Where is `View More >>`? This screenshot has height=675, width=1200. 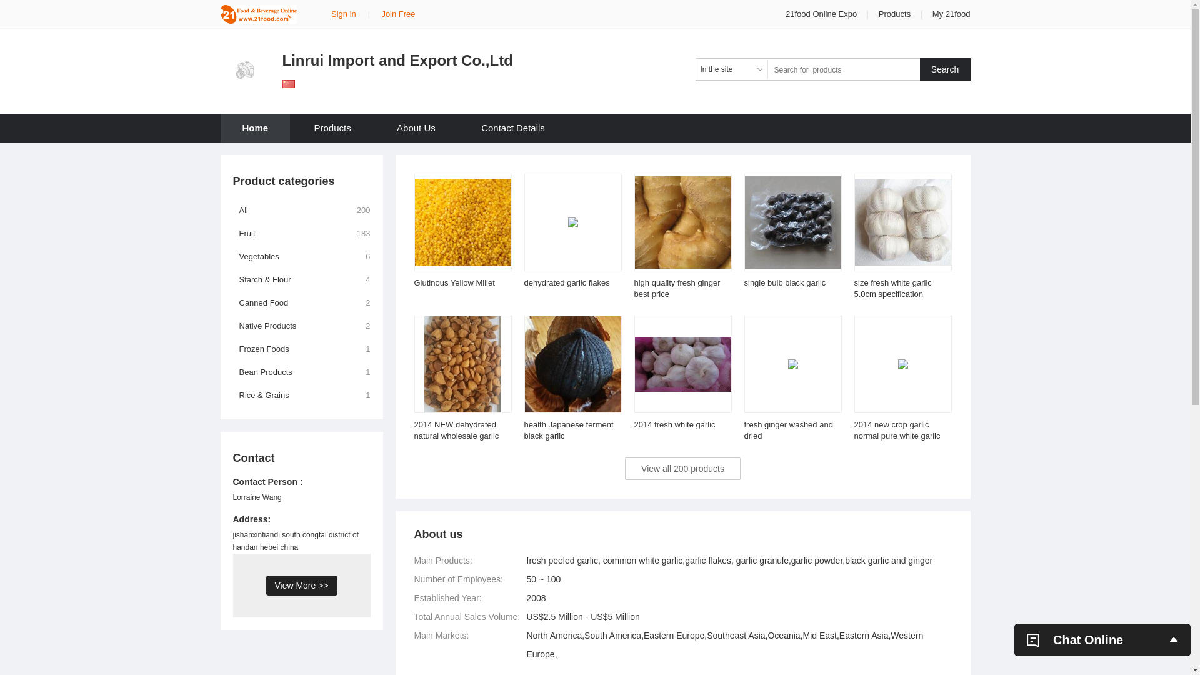
View More >> is located at coordinates (302, 586).